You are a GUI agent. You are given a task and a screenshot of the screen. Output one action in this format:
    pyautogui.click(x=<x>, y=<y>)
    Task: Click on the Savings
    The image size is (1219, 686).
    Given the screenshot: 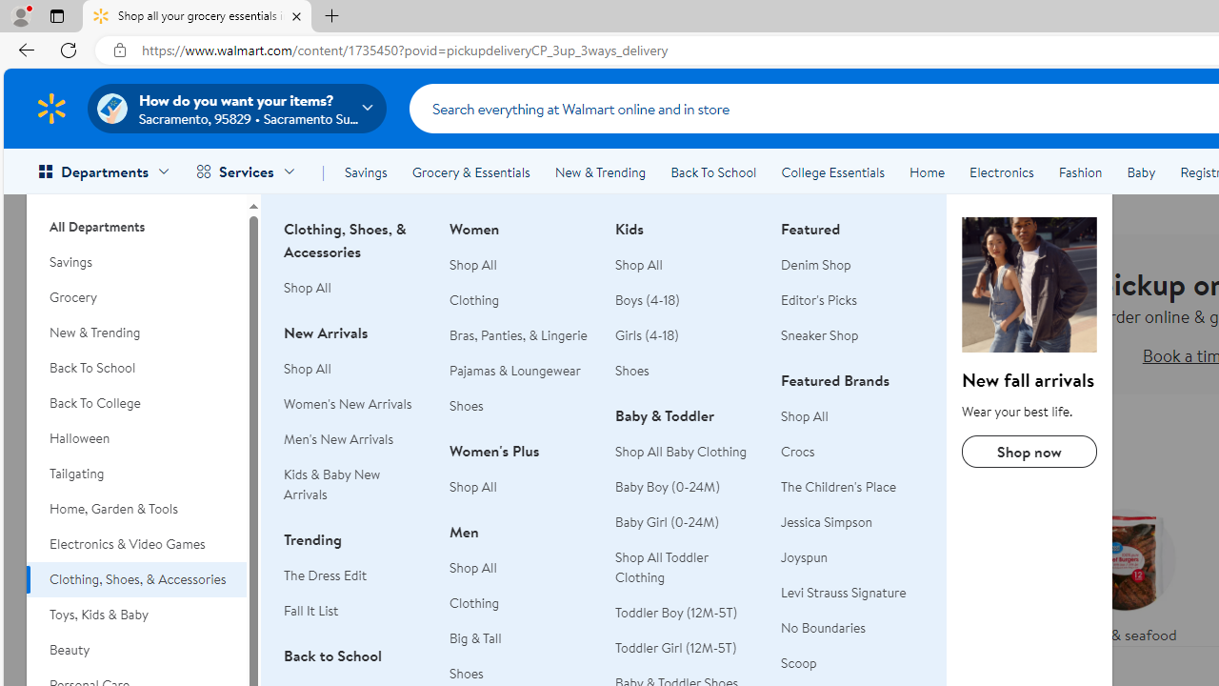 What is the action you would take?
    pyautogui.click(x=136, y=262)
    